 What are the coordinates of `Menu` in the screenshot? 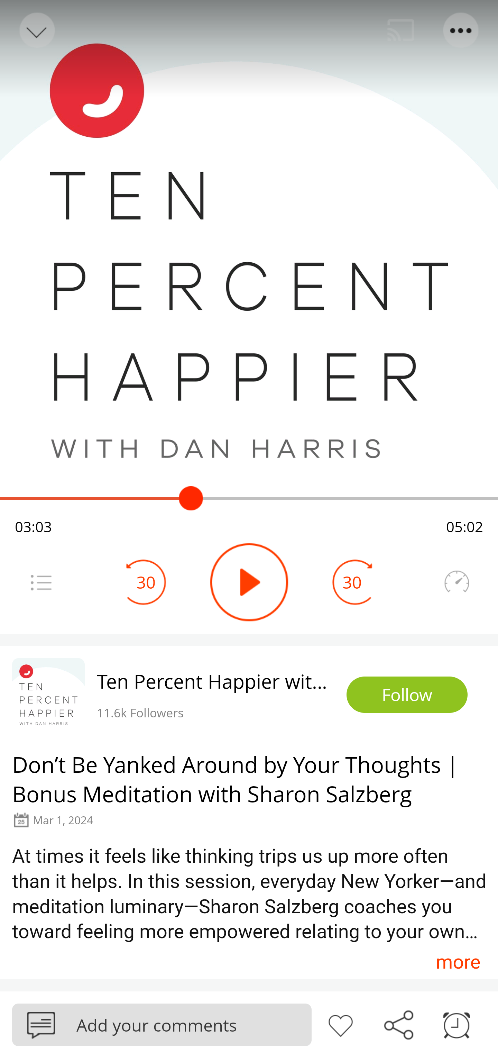 It's located at (41, 582).